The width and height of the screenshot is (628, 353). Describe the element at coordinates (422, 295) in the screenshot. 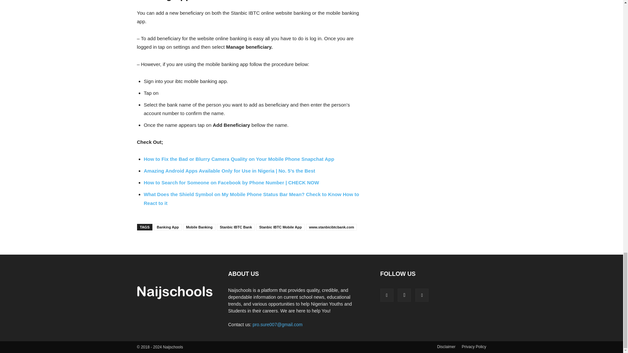

I see `Twitter` at that location.